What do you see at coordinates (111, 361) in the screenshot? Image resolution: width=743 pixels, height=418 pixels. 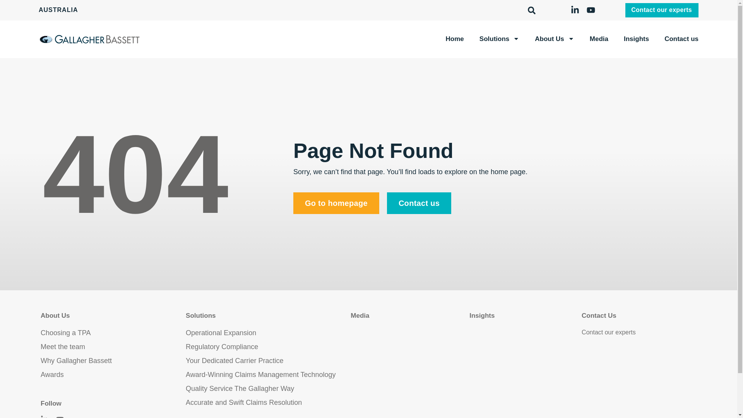 I see `Why Gallagher Bassett` at bounding box center [111, 361].